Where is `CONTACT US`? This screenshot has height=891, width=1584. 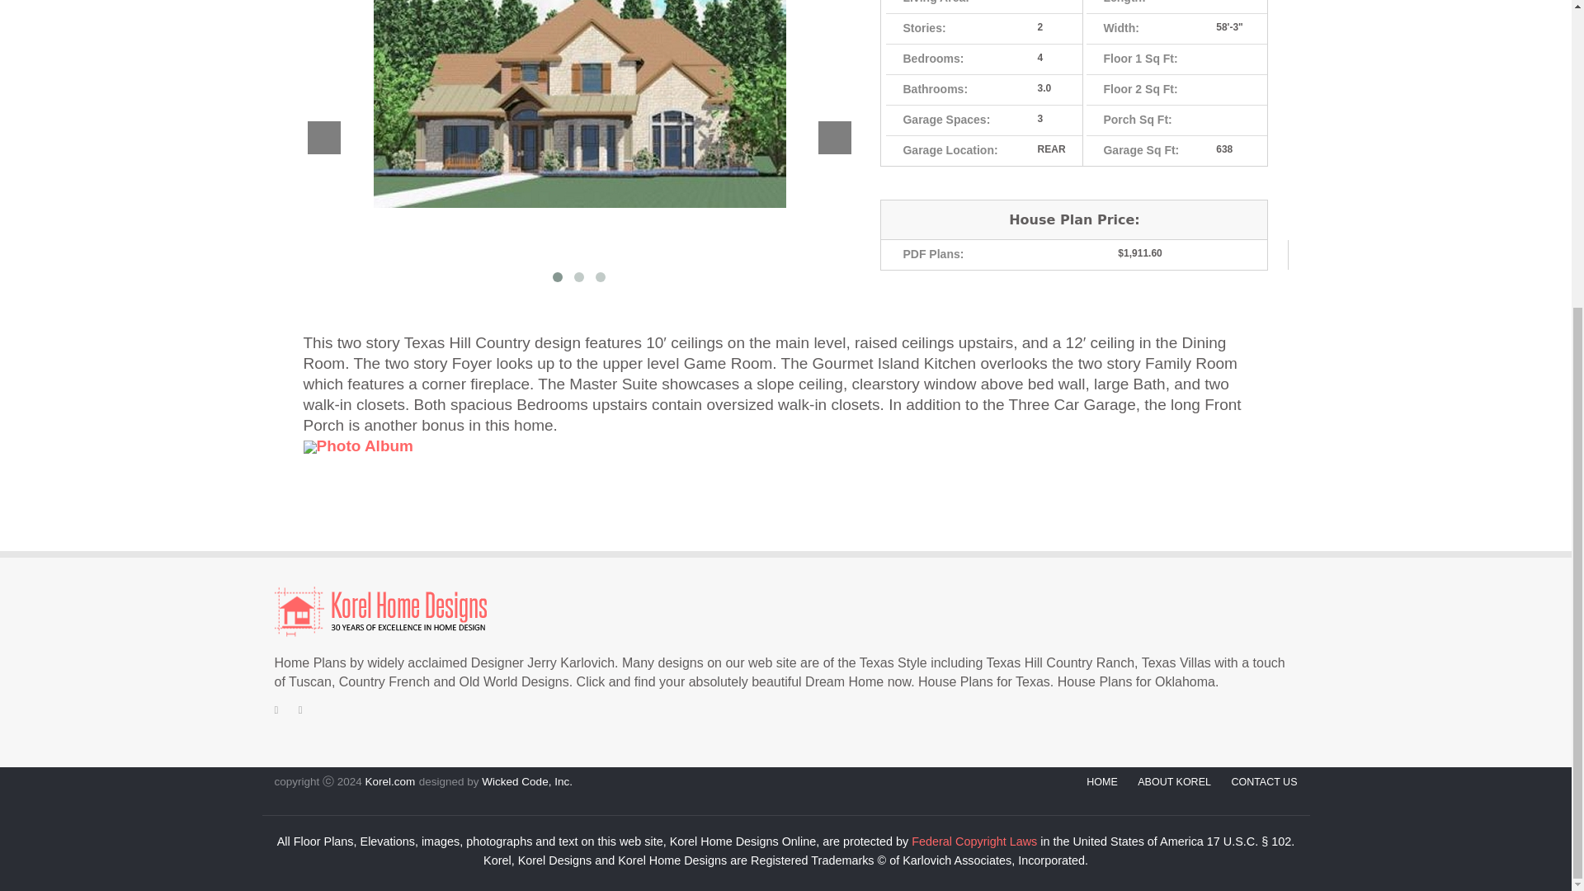
CONTACT US is located at coordinates (1264, 781).